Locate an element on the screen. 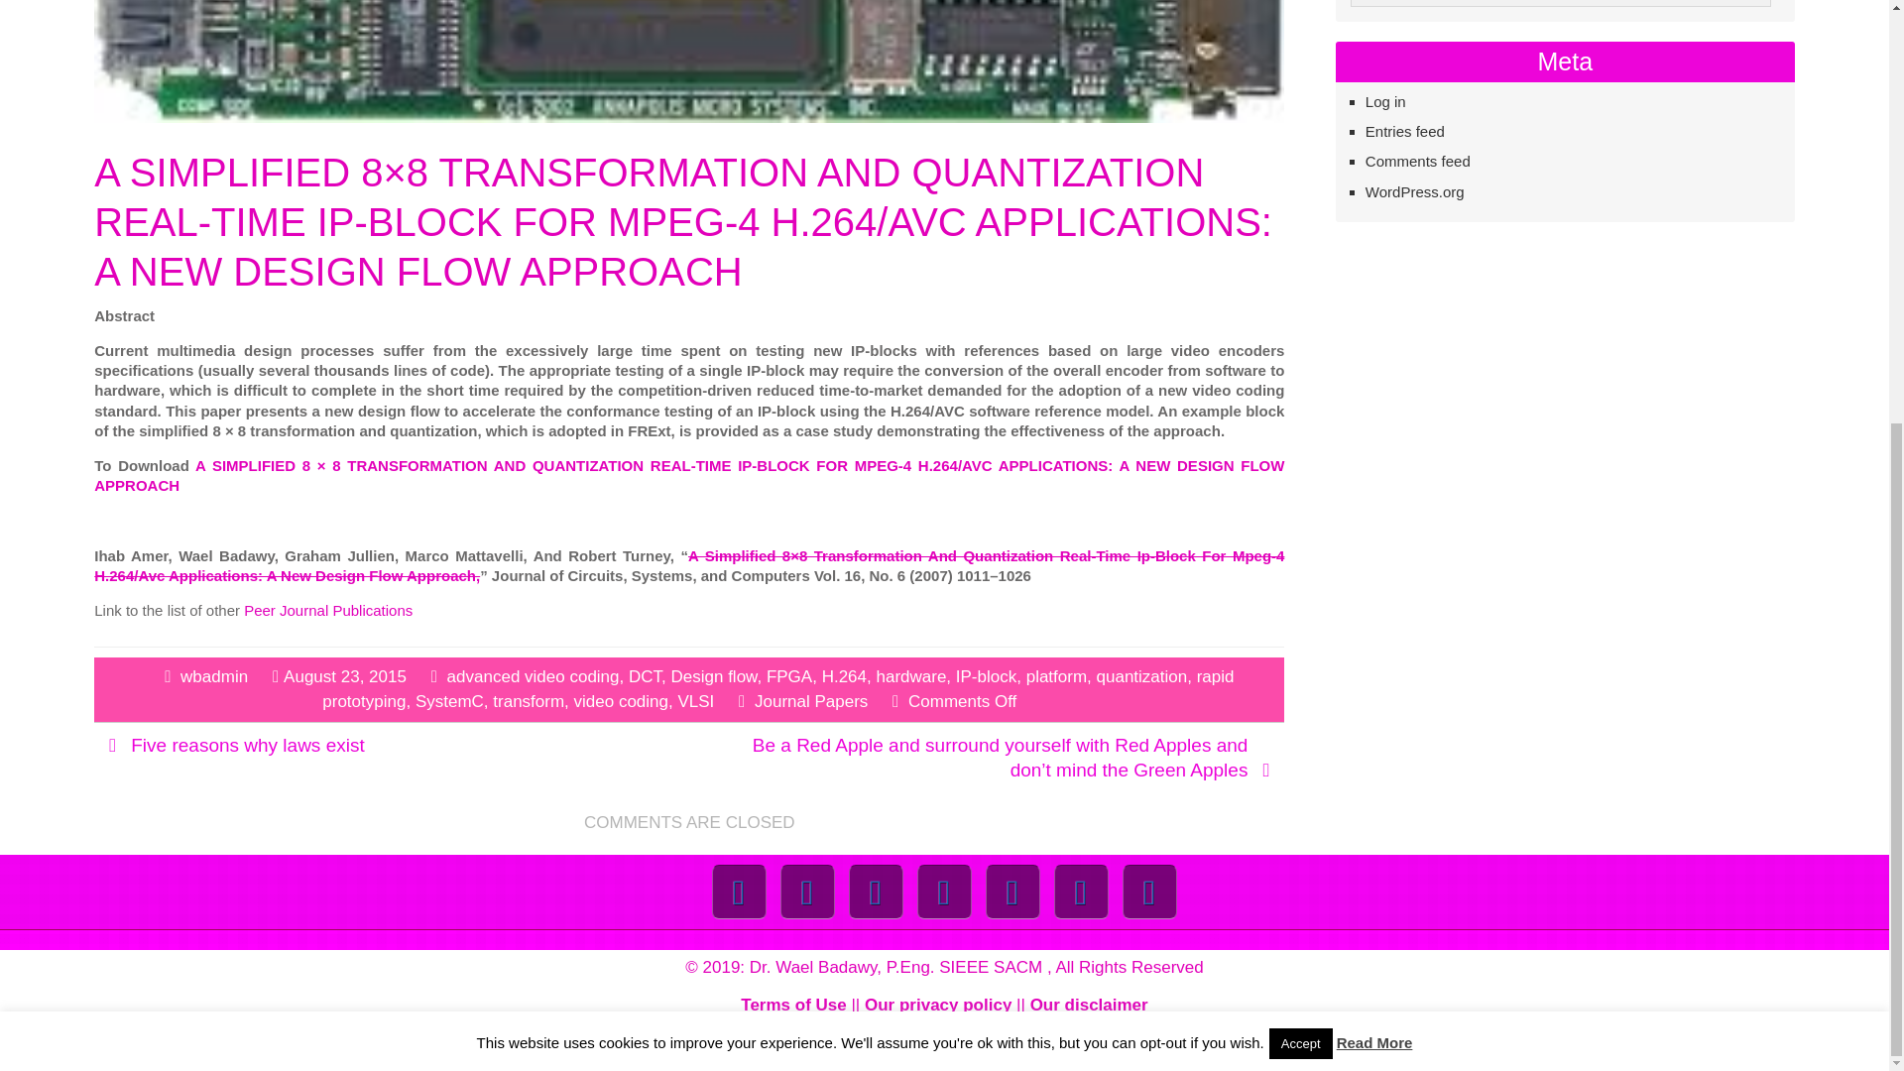  advanced video coding is located at coordinates (534, 676).